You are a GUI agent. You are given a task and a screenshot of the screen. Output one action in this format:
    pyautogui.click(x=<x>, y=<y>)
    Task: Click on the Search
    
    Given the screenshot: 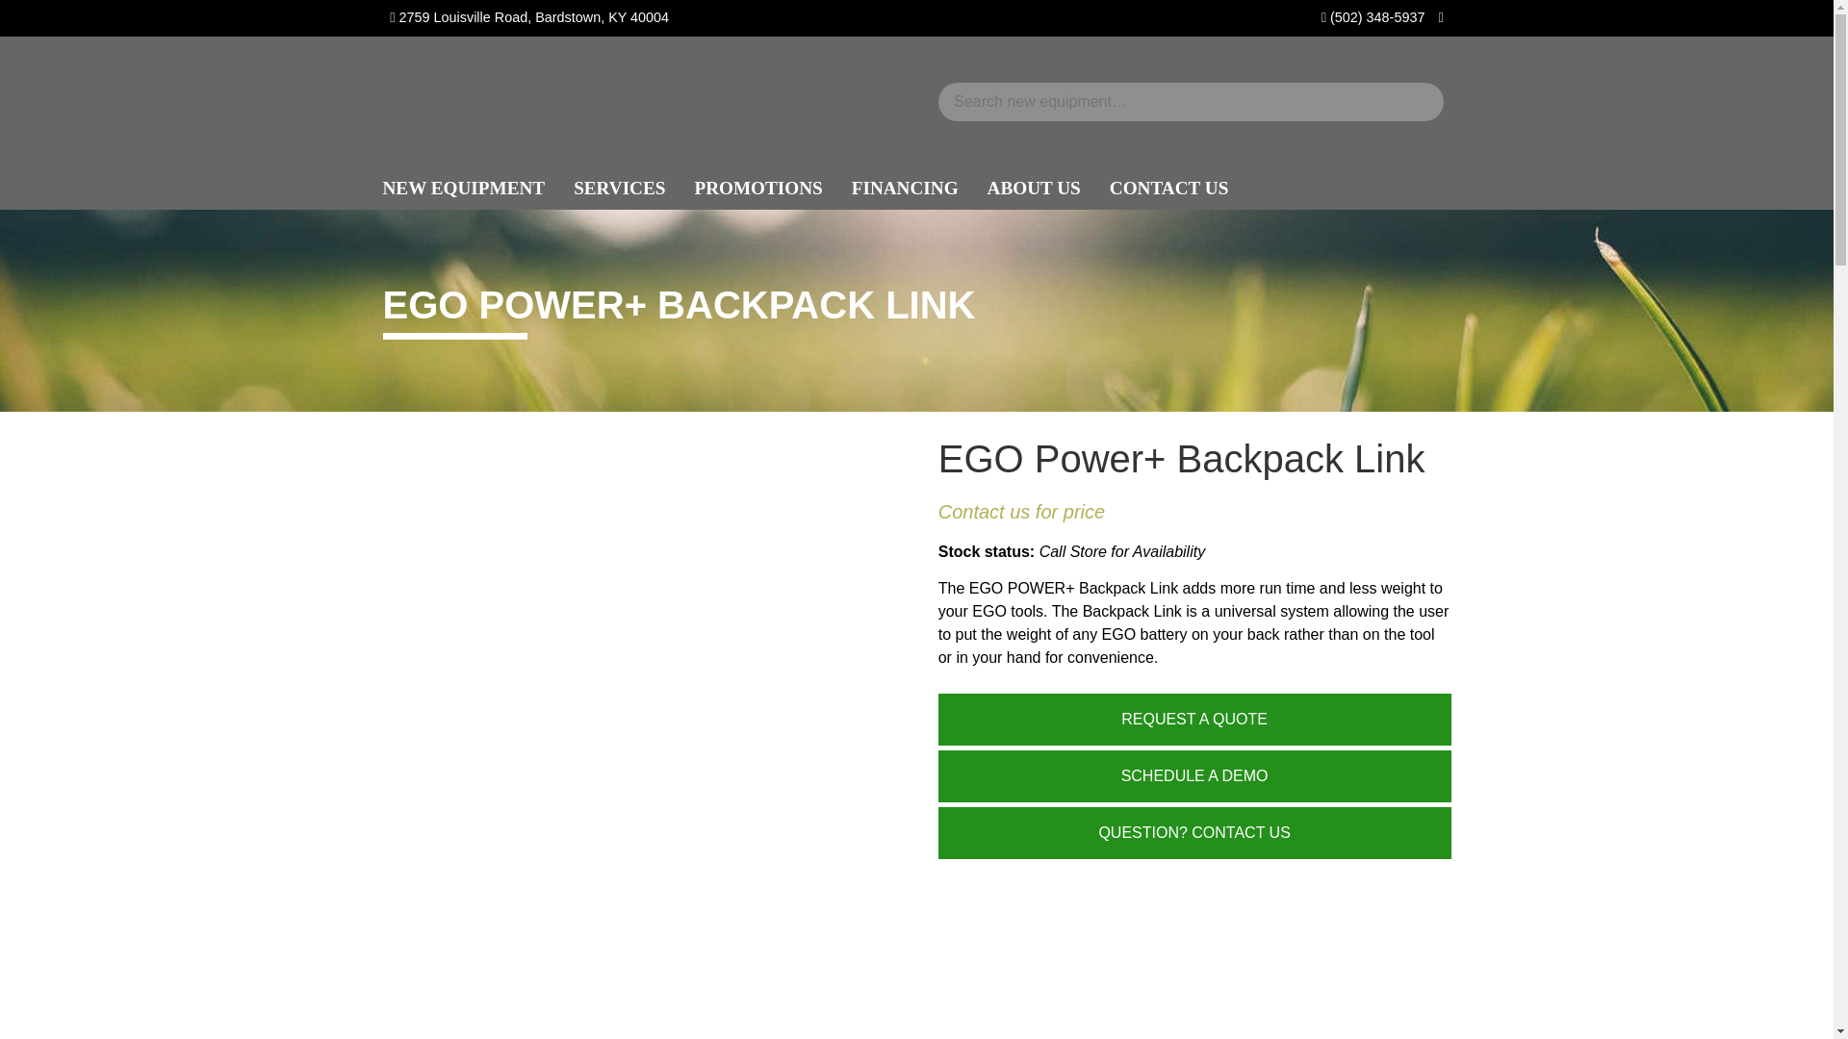 What is the action you would take?
    pyautogui.click(x=40, y=20)
    